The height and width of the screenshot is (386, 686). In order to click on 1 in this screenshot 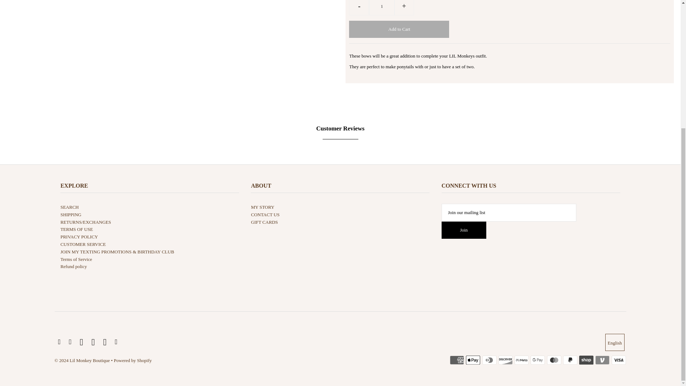, I will do `click(382, 8)`.